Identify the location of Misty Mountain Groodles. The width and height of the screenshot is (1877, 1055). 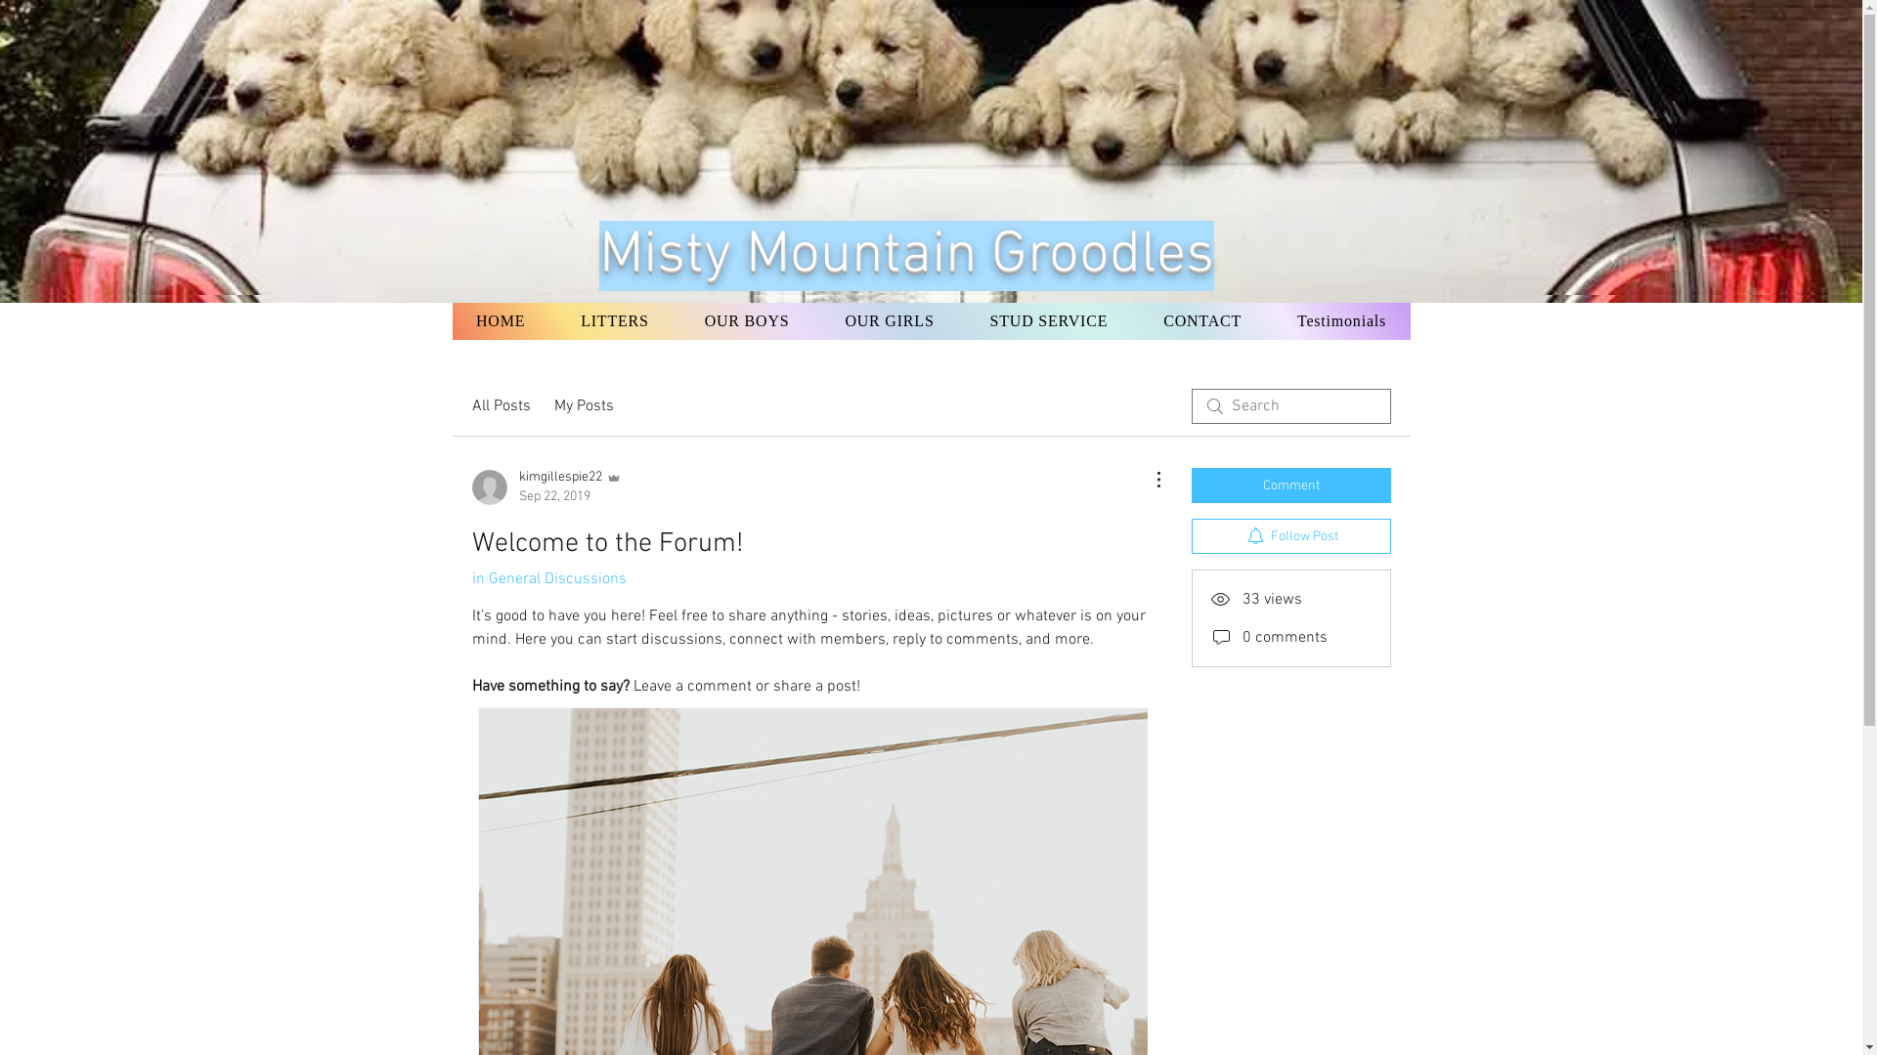
(907, 256).